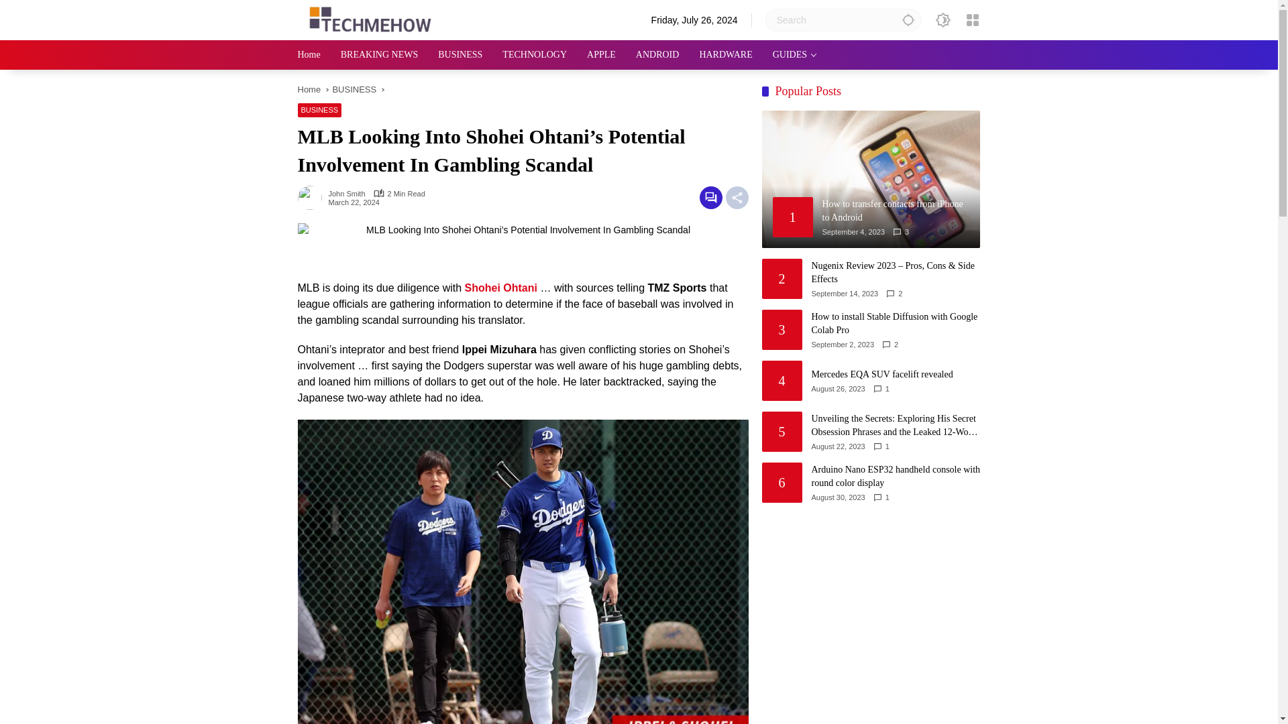 The width and height of the screenshot is (1288, 724). I want to click on APPLE, so click(601, 55).